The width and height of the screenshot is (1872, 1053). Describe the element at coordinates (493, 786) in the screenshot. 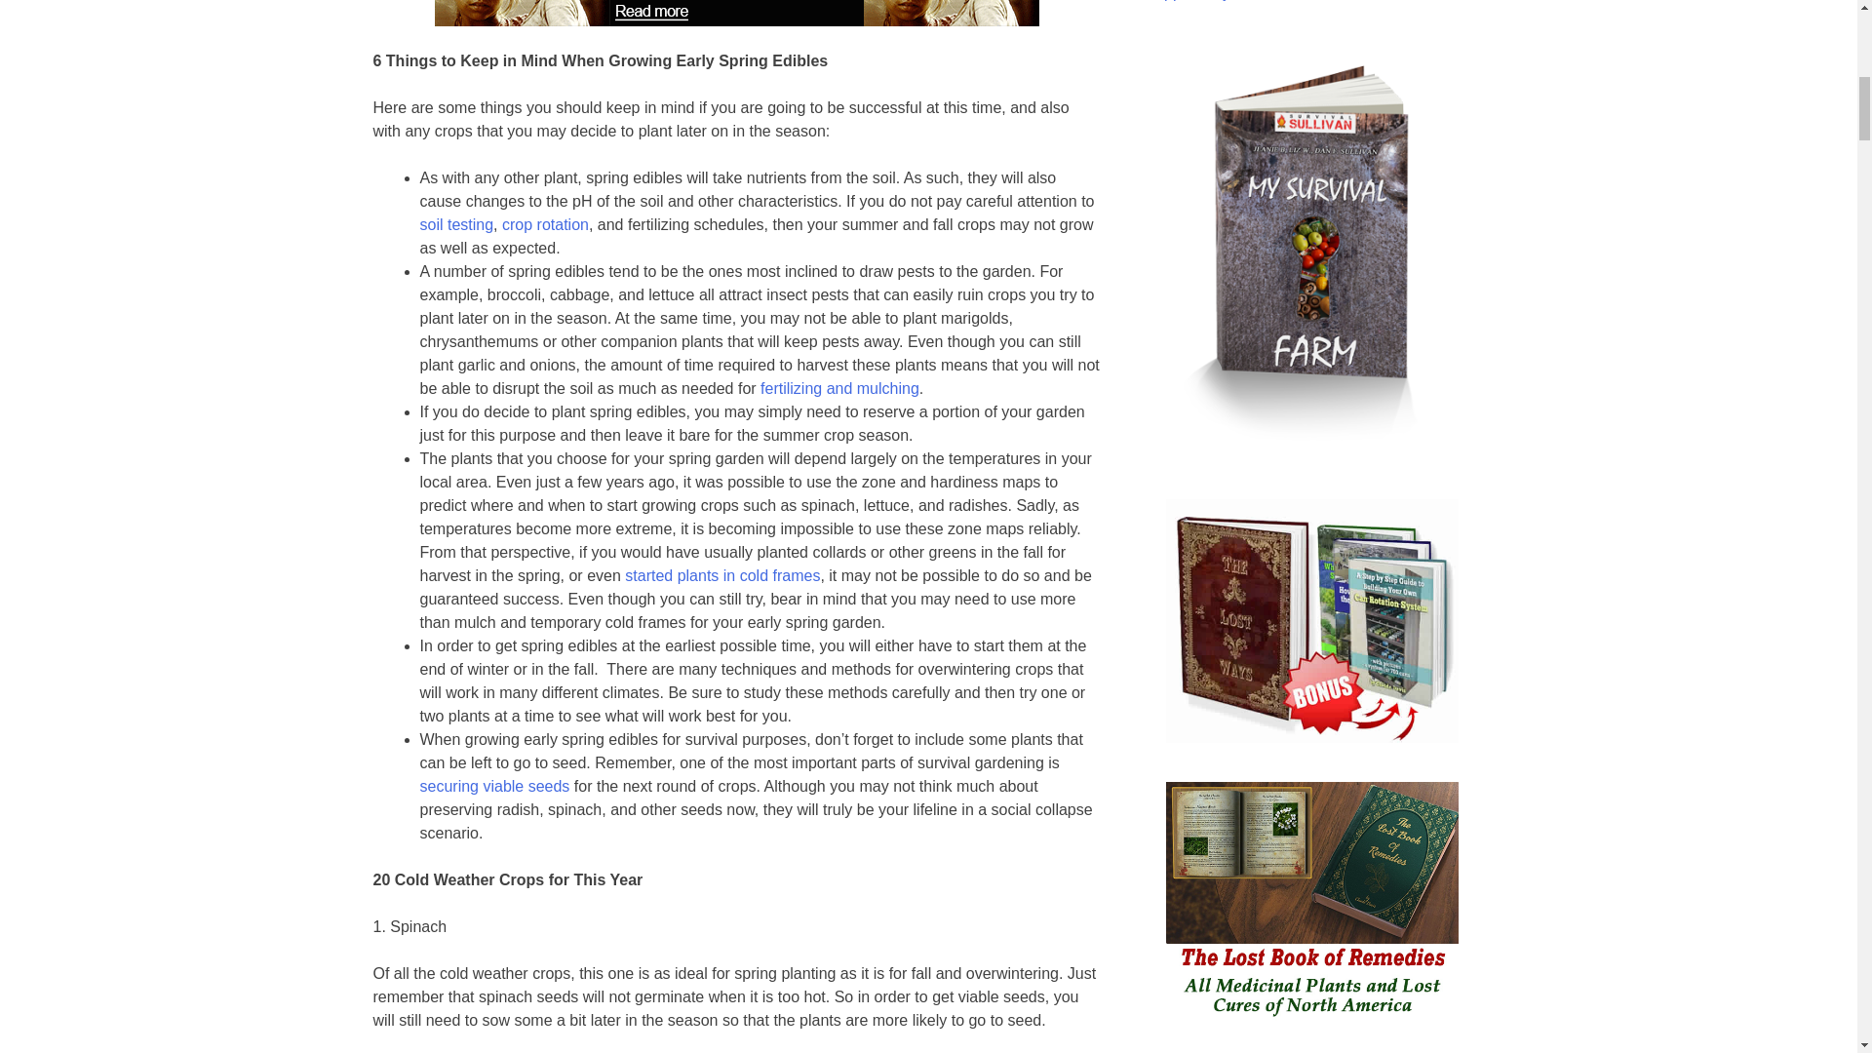

I see `securing viable seeds` at that location.